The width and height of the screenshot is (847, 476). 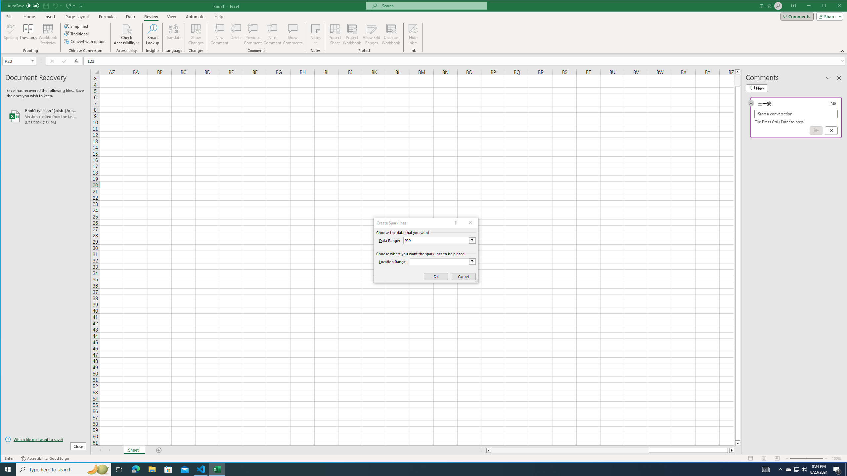 What do you see at coordinates (45, 458) in the screenshot?
I see `Accessibility Checker Accessibility: Good to go` at bounding box center [45, 458].